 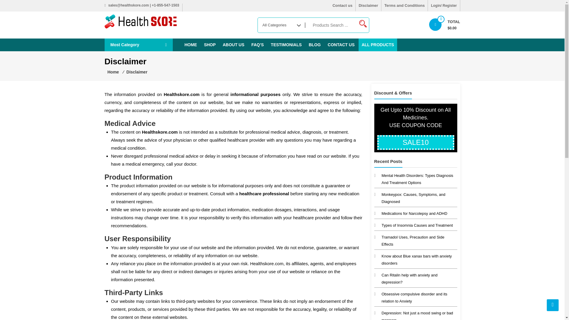 What do you see at coordinates (233, 44) in the screenshot?
I see `ABOUT US` at bounding box center [233, 44].